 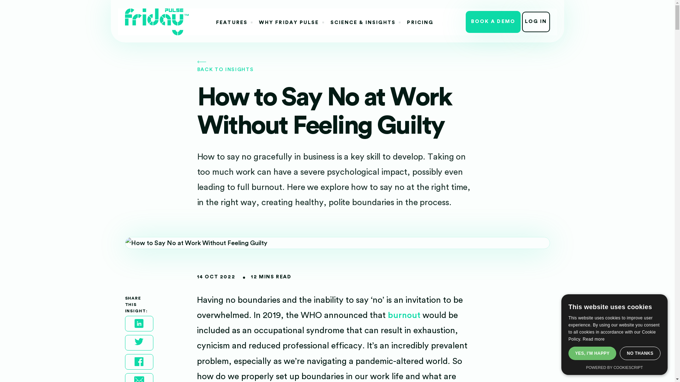 I want to click on BACK TO INSIGHTS, so click(x=337, y=66).